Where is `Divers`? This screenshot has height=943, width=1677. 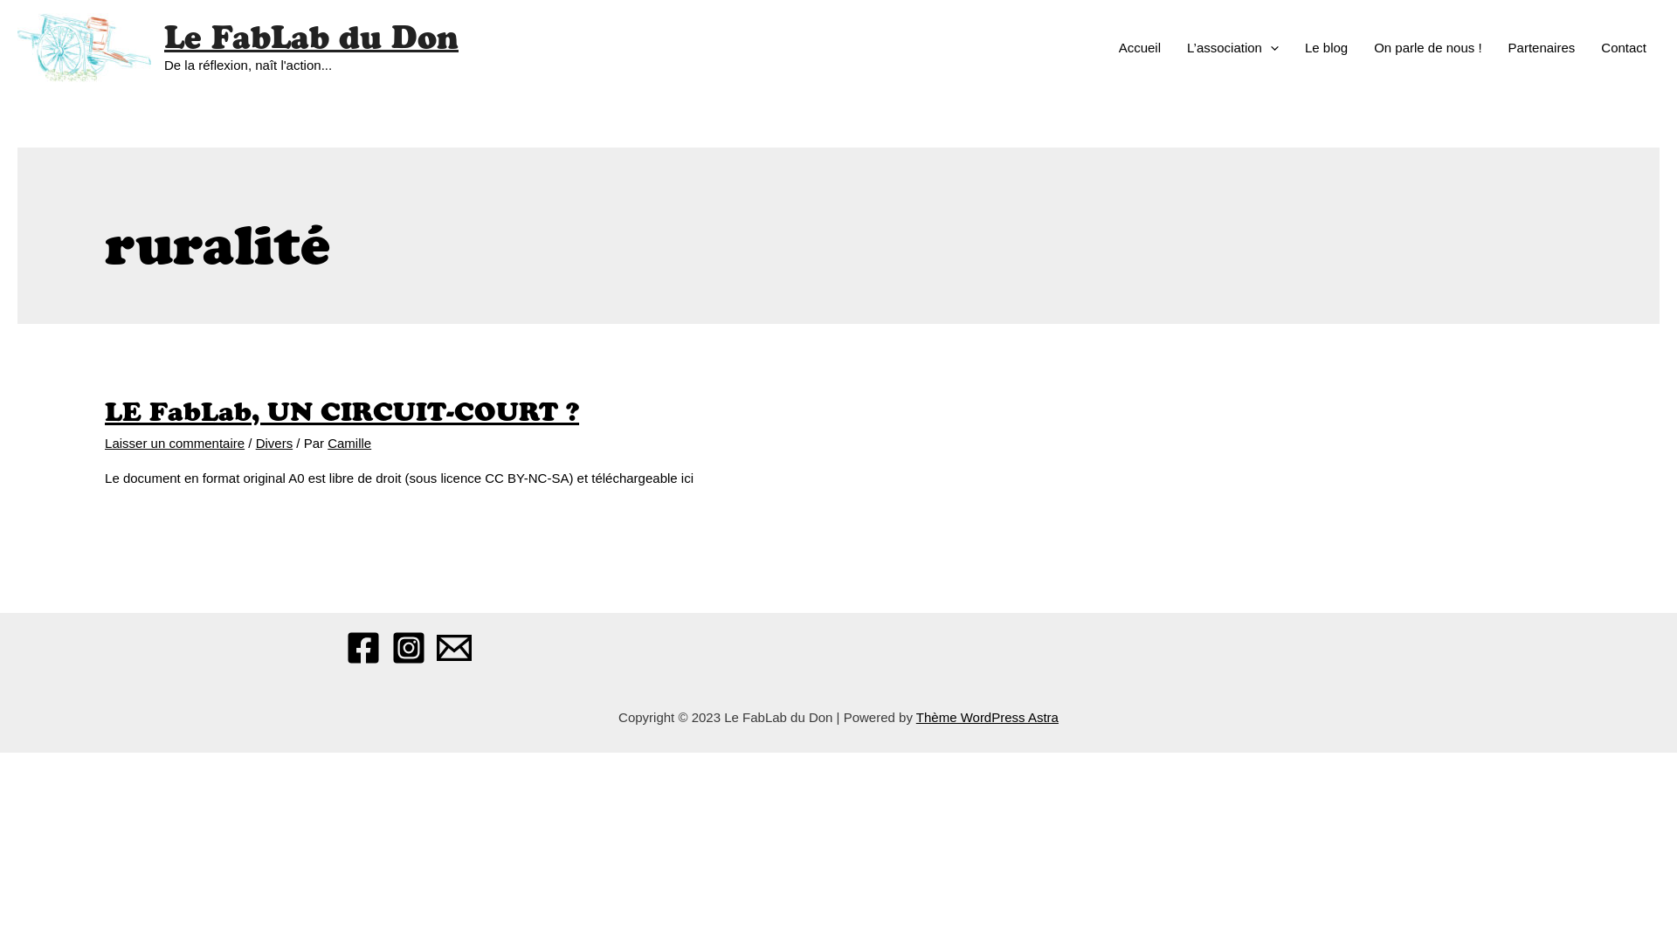 Divers is located at coordinates (274, 444).